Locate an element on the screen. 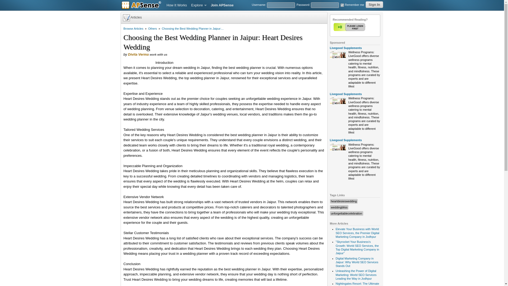  Choosing the Best Wedding Planner in Jaipur:... is located at coordinates (192, 29).